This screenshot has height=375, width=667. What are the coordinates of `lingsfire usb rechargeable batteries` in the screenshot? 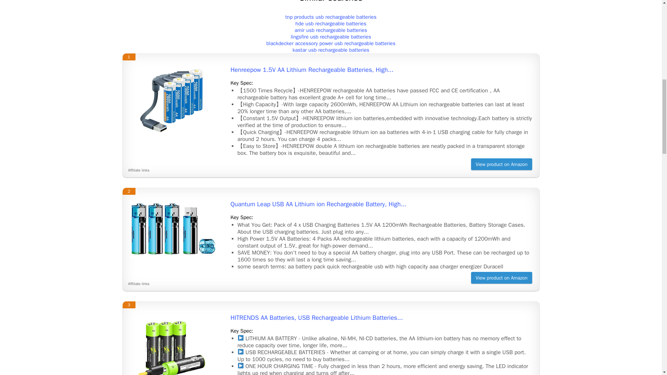 It's located at (331, 37).